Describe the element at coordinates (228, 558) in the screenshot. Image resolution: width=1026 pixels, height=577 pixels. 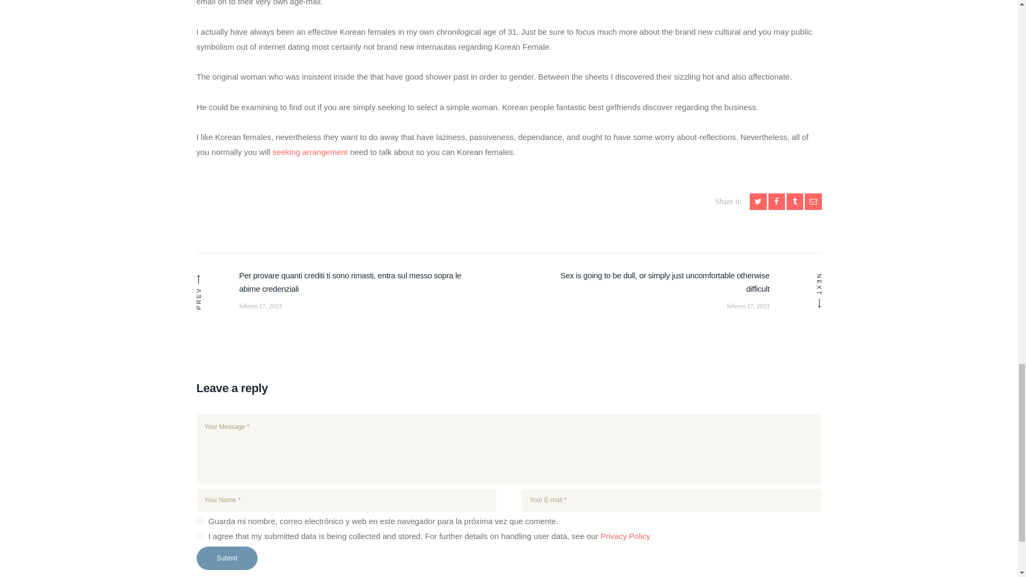
I see `Submit` at that location.